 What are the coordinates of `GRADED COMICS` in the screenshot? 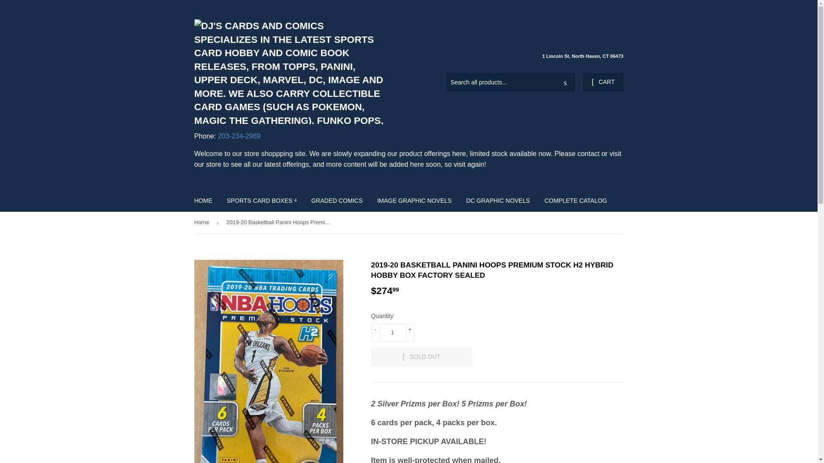 It's located at (337, 200).